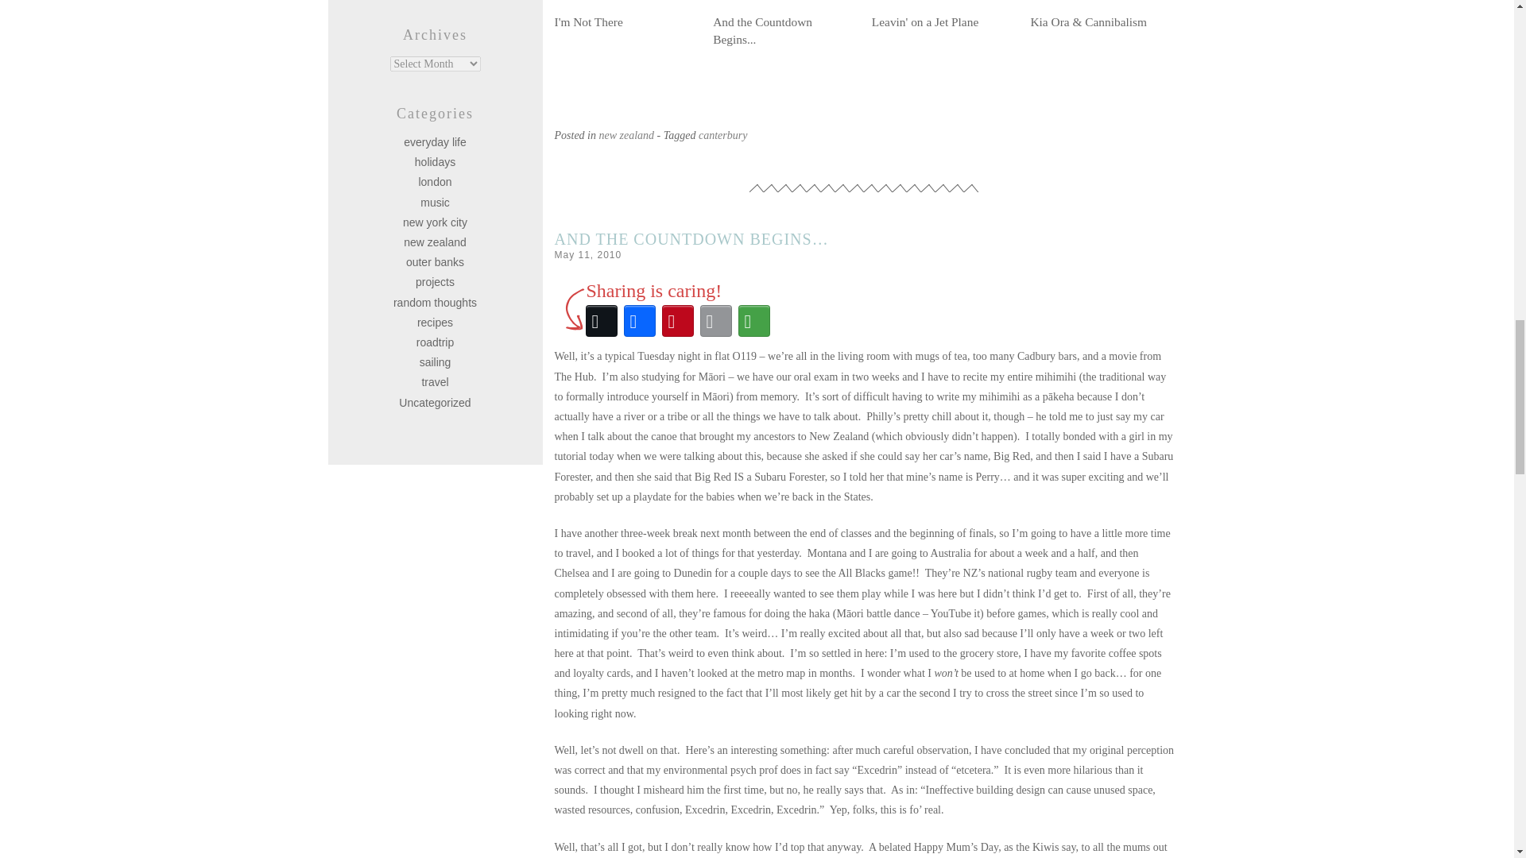 The image size is (1526, 858). What do you see at coordinates (626, 135) in the screenshot?
I see `new zealand` at bounding box center [626, 135].